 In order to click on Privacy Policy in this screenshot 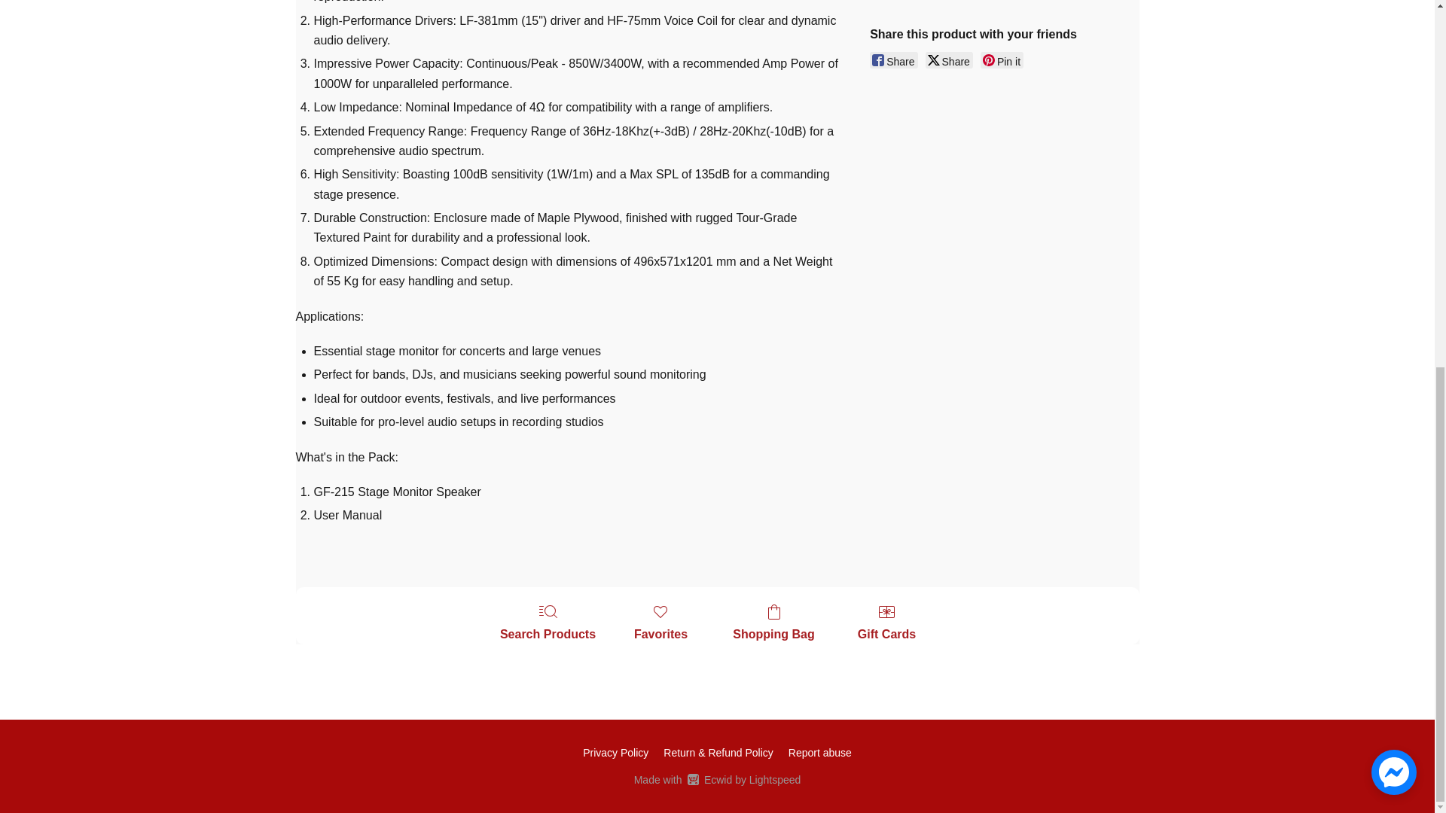, I will do `click(615, 753)`.